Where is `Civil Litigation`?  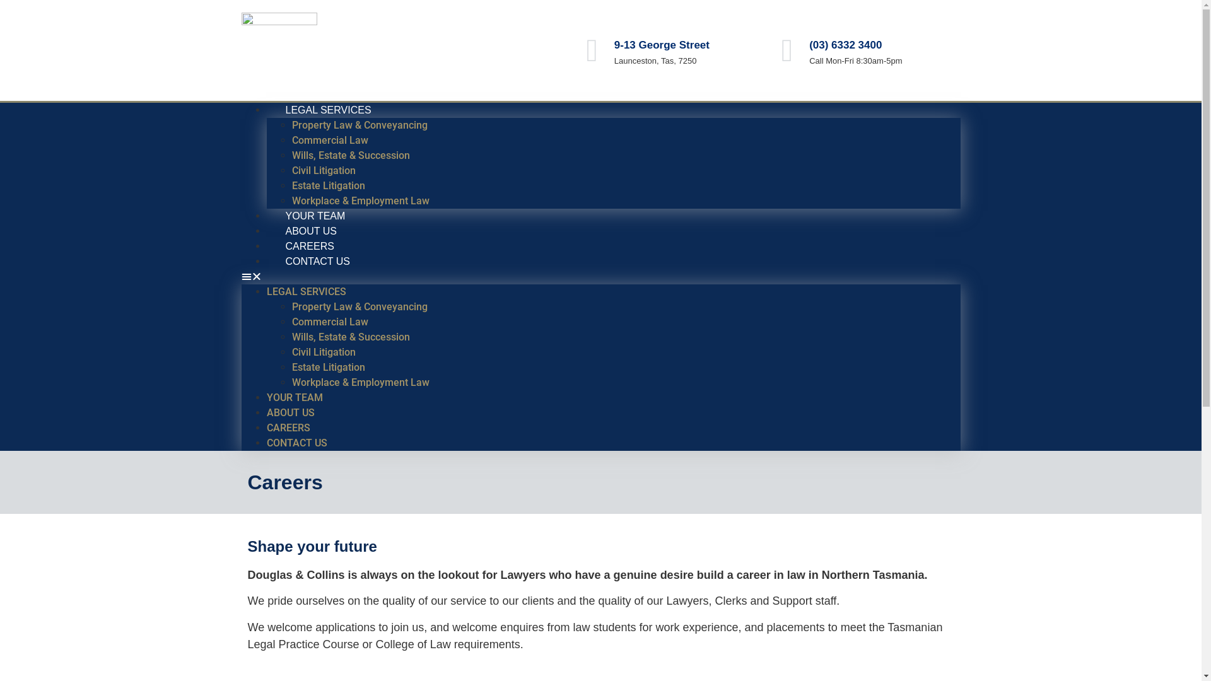
Civil Litigation is located at coordinates (323, 352).